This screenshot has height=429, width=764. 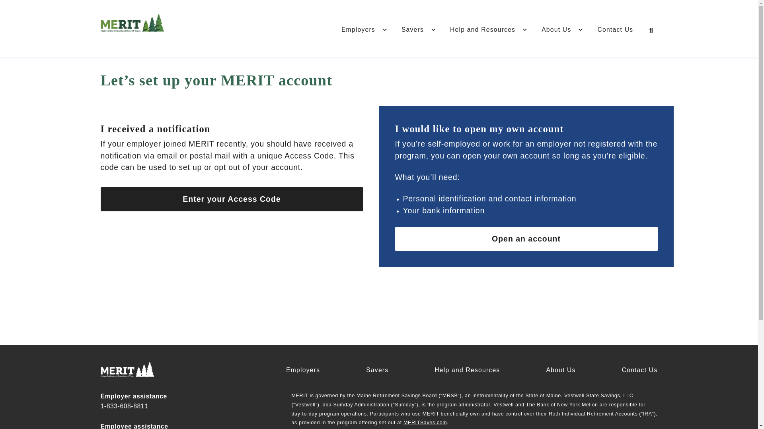 What do you see at coordinates (615, 29) in the screenshot?
I see `Contact Us` at bounding box center [615, 29].